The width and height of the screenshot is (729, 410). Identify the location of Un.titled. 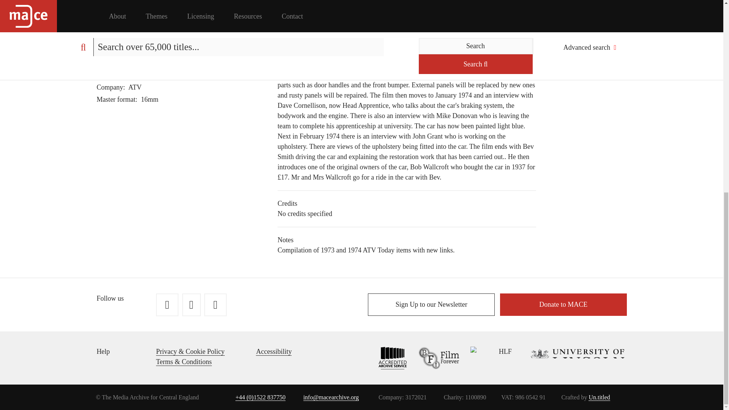
(599, 397).